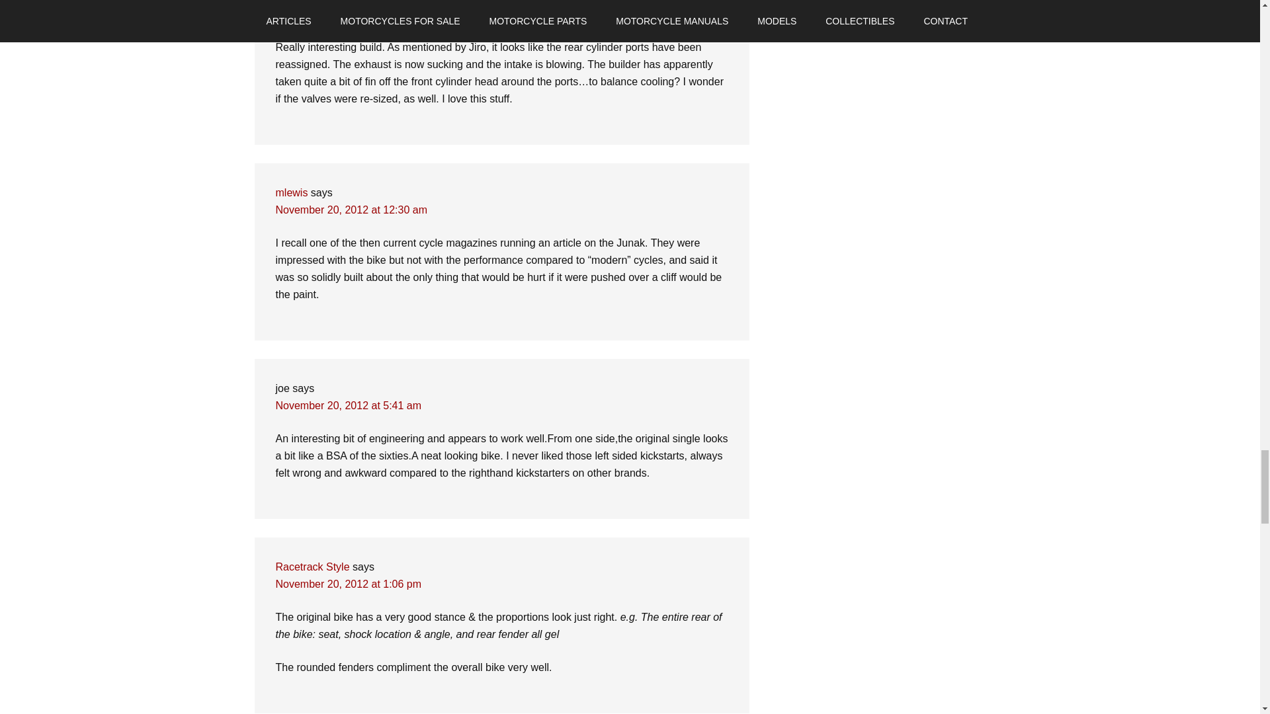 The height and width of the screenshot is (714, 1270). I want to click on November 20, 2012 at 1:06 pm, so click(348, 584).